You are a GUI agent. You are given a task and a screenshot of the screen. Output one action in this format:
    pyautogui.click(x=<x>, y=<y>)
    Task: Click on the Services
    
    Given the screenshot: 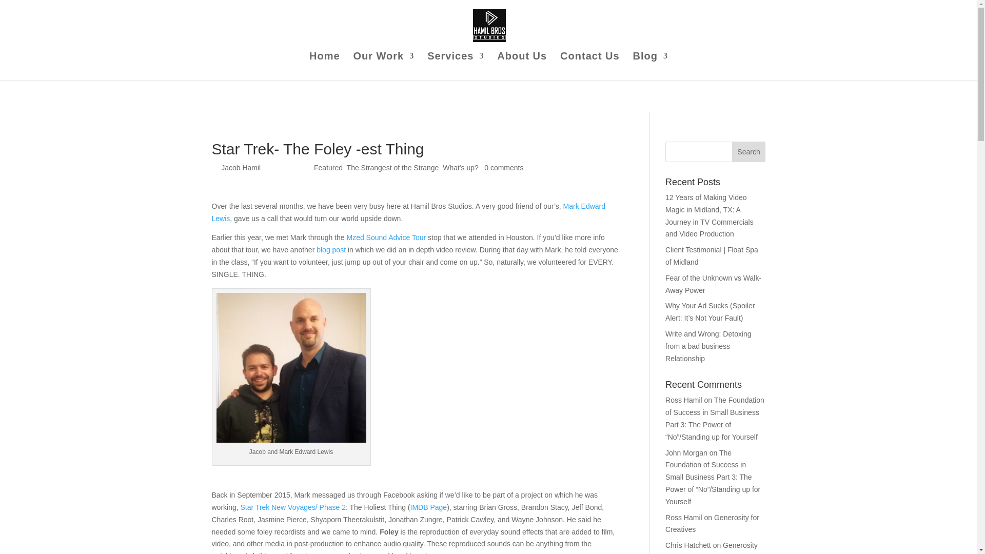 What is the action you would take?
    pyautogui.click(x=456, y=66)
    